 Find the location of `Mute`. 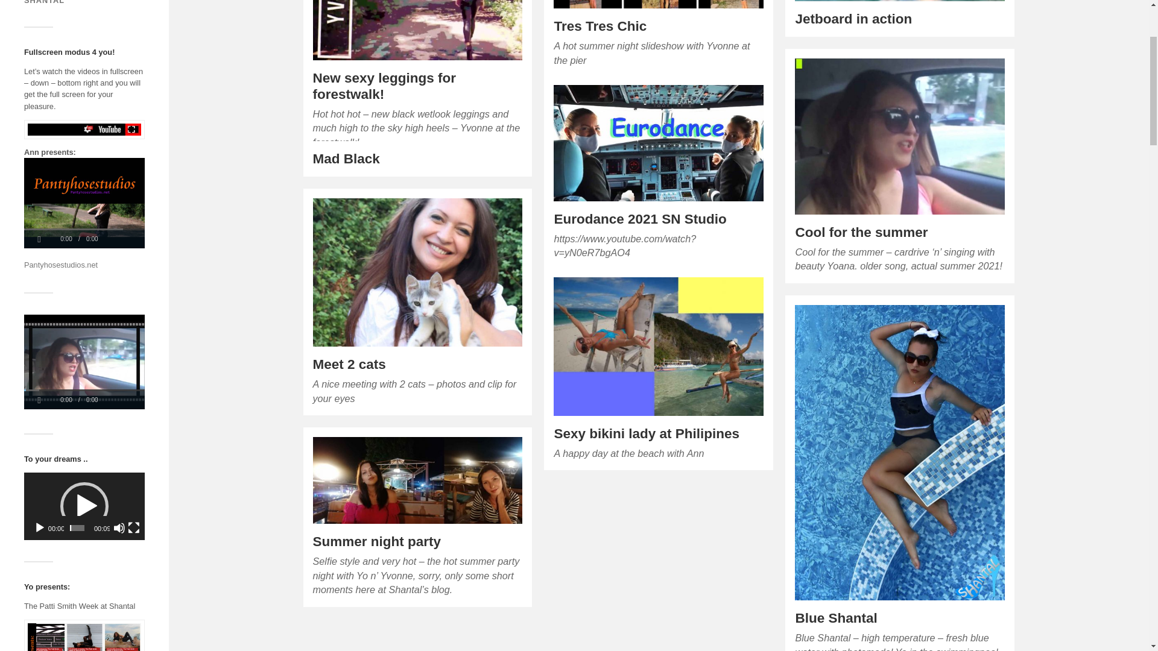

Mute is located at coordinates (119, 528).